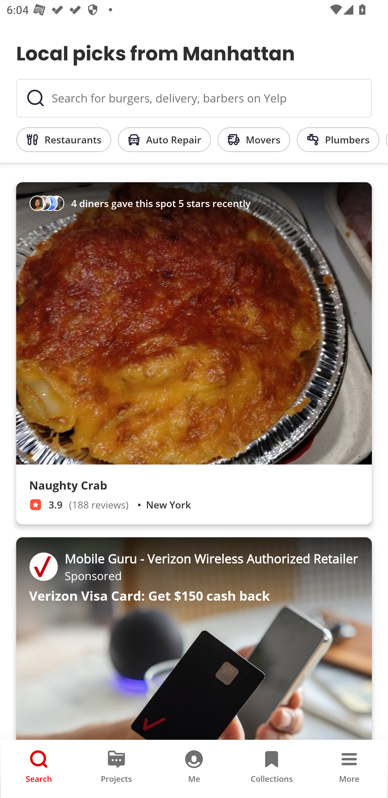  What do you see at coordinates (194, 98) in the screenshot?
I see `Search for burgers, delivery, barbers on Yelp` at bounding box center [194, 98].